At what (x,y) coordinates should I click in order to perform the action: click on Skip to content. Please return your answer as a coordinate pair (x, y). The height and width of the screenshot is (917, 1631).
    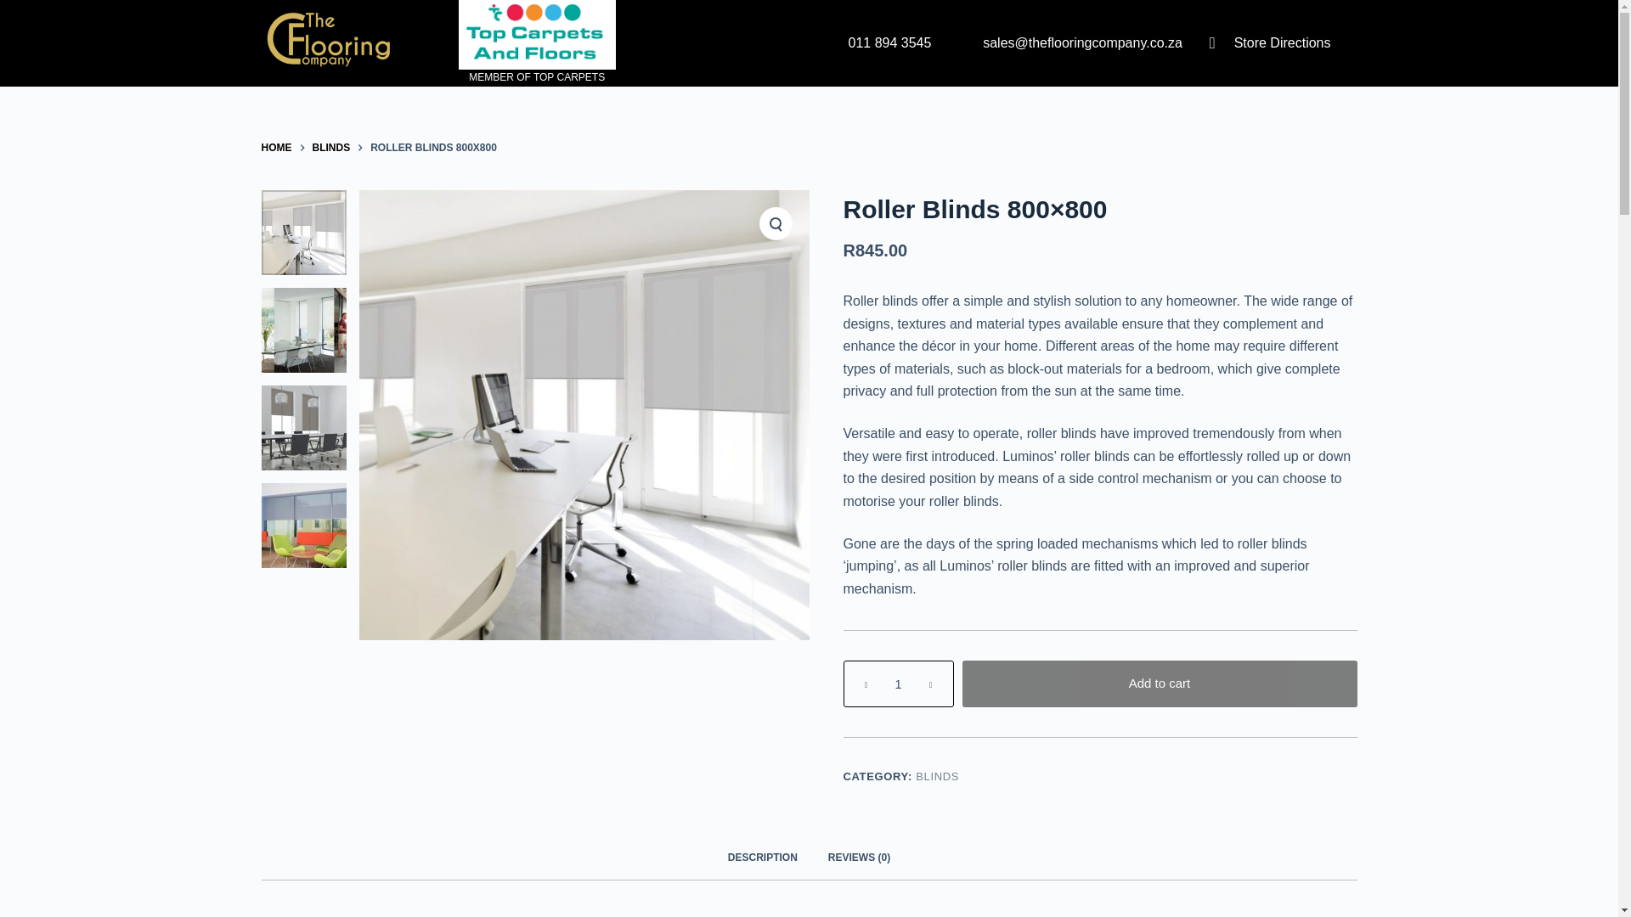
    Looking at the image, I should click on (17, 8).